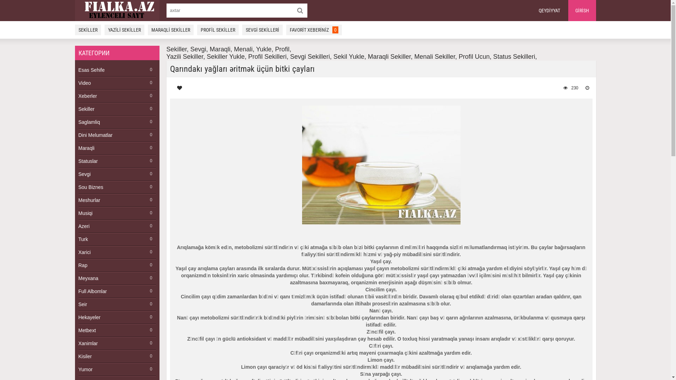 Image resolution: width=676 pixels, height=380 pixels. What do you see at coordinates (117, 213) in the screenshot?
I see `Musiqi` at bounding box center [117, 213].